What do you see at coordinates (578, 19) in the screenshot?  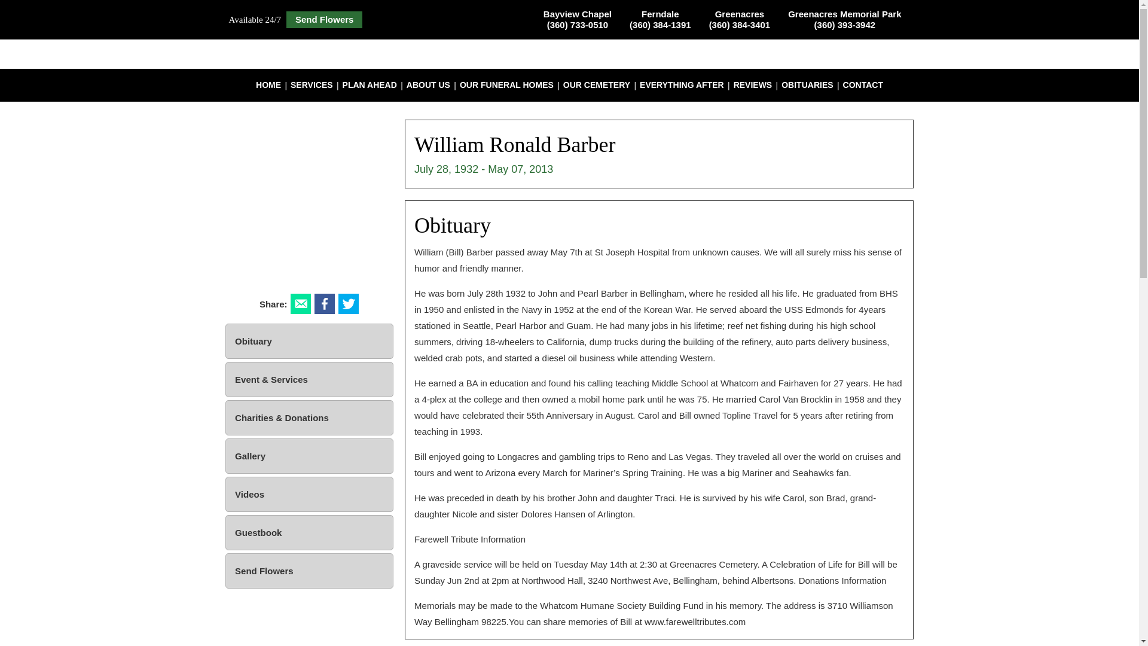 I see `Bayview Chapel` at bounding box center [578, 19].